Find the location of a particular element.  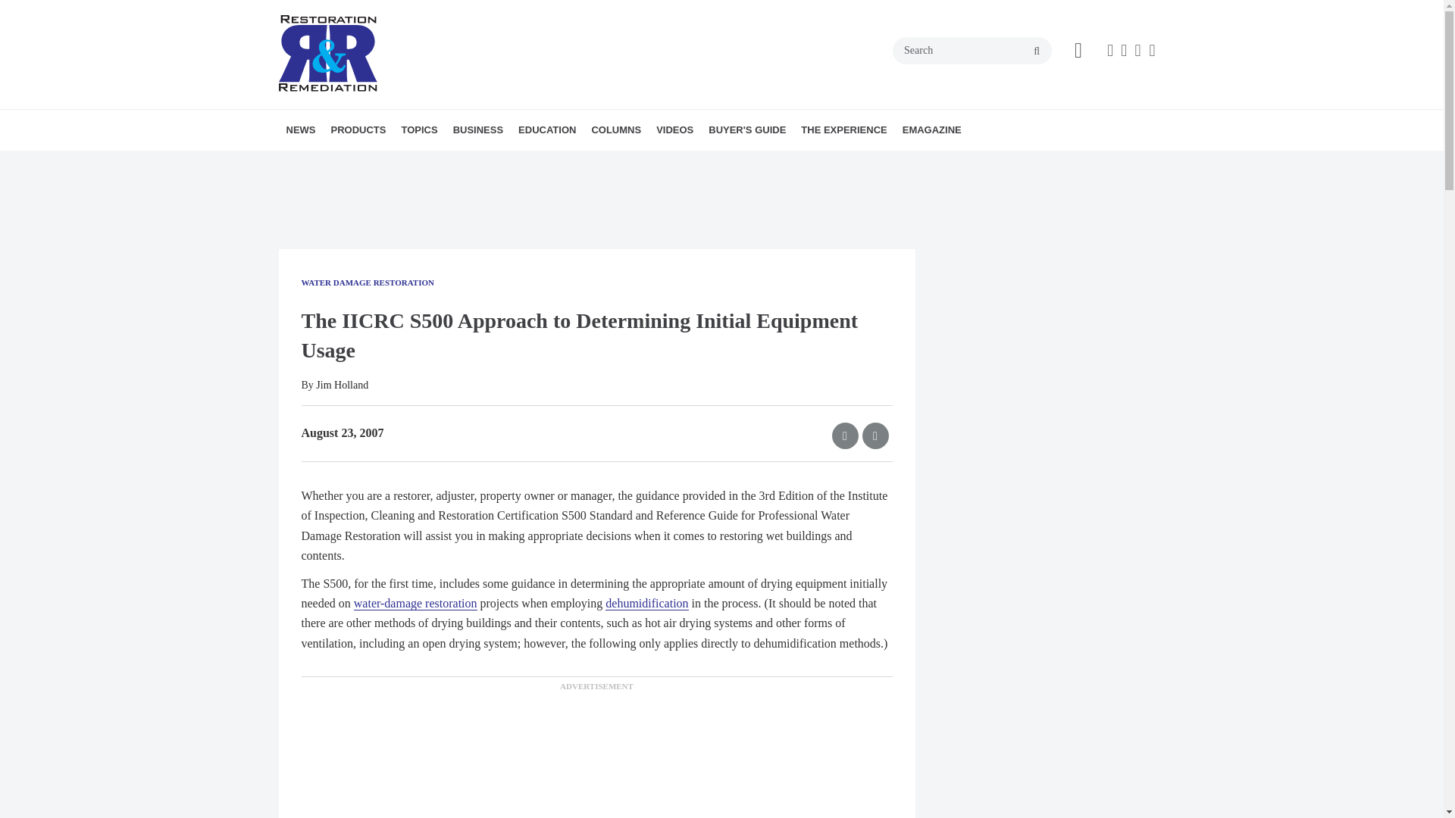

MANAGING YOUR BUSINESS is located at coordinates (540, 163).